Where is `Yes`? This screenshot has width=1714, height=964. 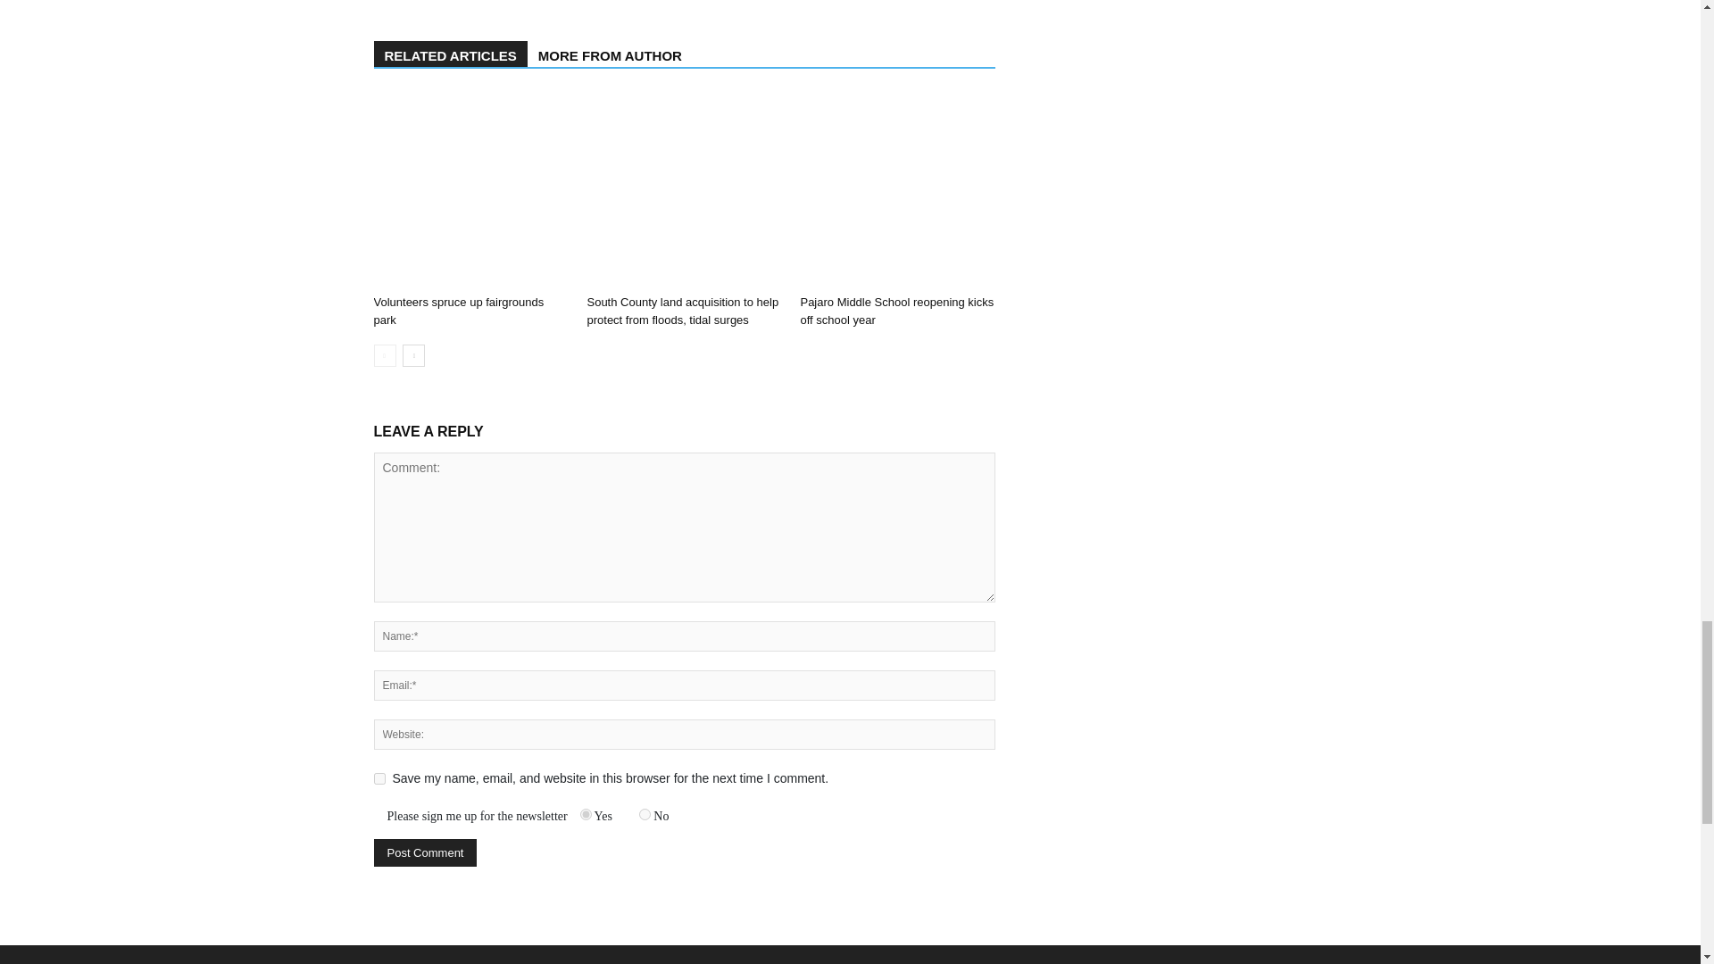
Yes is located at coordinates (586, 814).